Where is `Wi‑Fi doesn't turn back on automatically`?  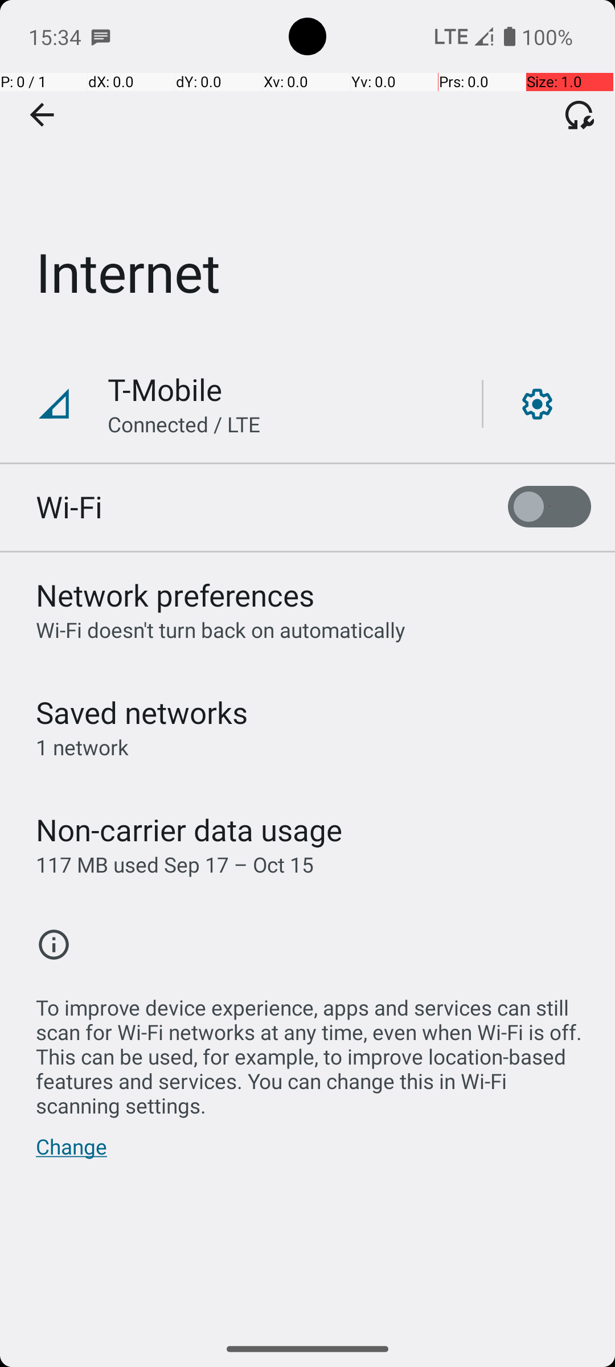 Wi‑Fi doesn't turn back on automatically is located at coordinates (221, 630).